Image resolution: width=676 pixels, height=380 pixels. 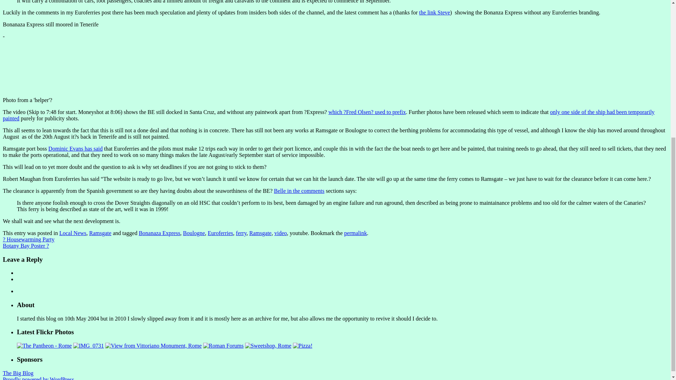 I want to click on Bonanaza Express, so click(x=159, y=233).